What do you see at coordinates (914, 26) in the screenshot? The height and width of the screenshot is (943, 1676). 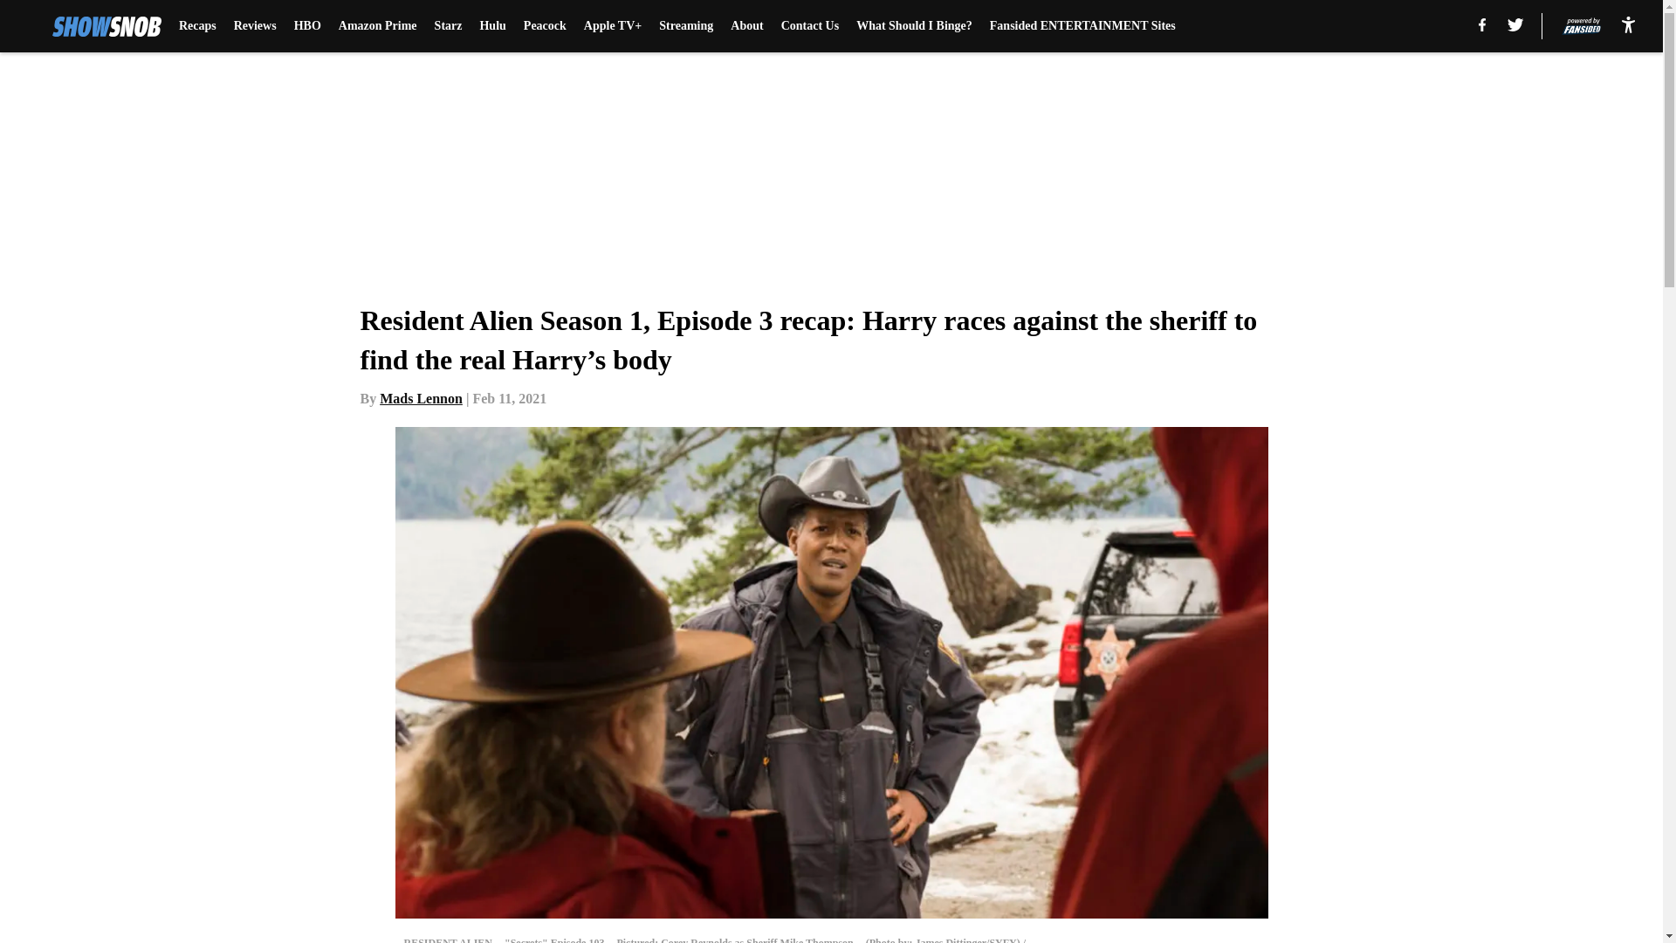 I see `What Should I Binge?` at bounding box center [914, 26].